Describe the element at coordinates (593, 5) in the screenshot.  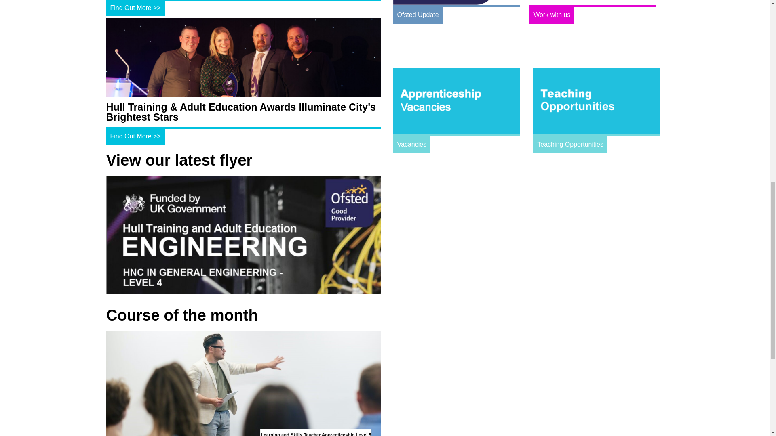
I see `Work with us` at that location.